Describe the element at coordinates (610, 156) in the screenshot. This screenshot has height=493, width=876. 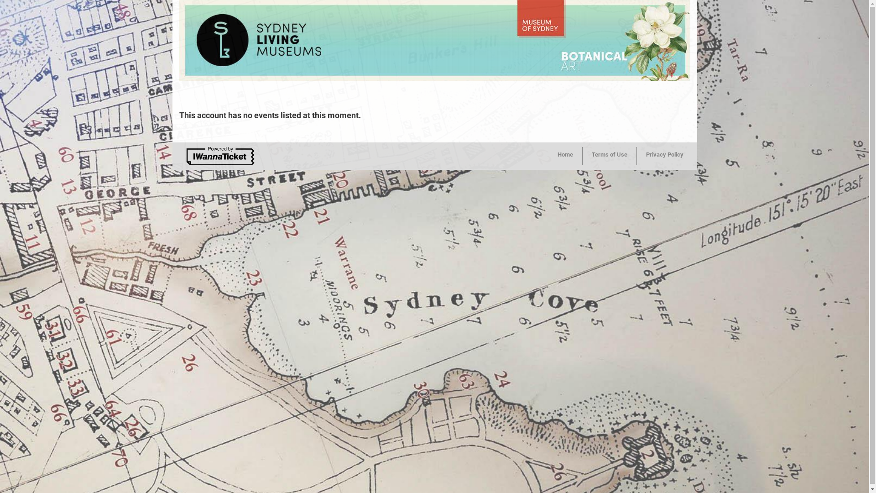
I see `Terms of Use` at that location.